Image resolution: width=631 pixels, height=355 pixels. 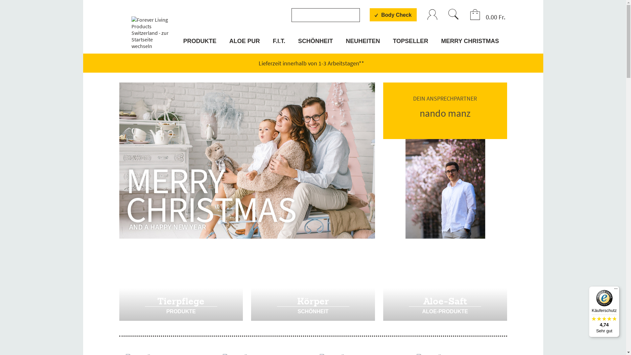 What do you see at coordinates (469, 45) in the screenshot?
I see `MERRY CHRISTMAS` at bounding box center [469, 45].